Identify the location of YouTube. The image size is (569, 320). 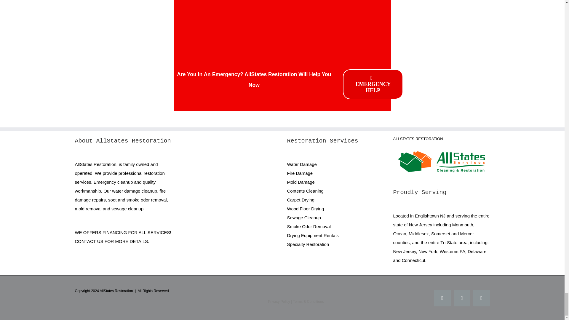
(481, 298).